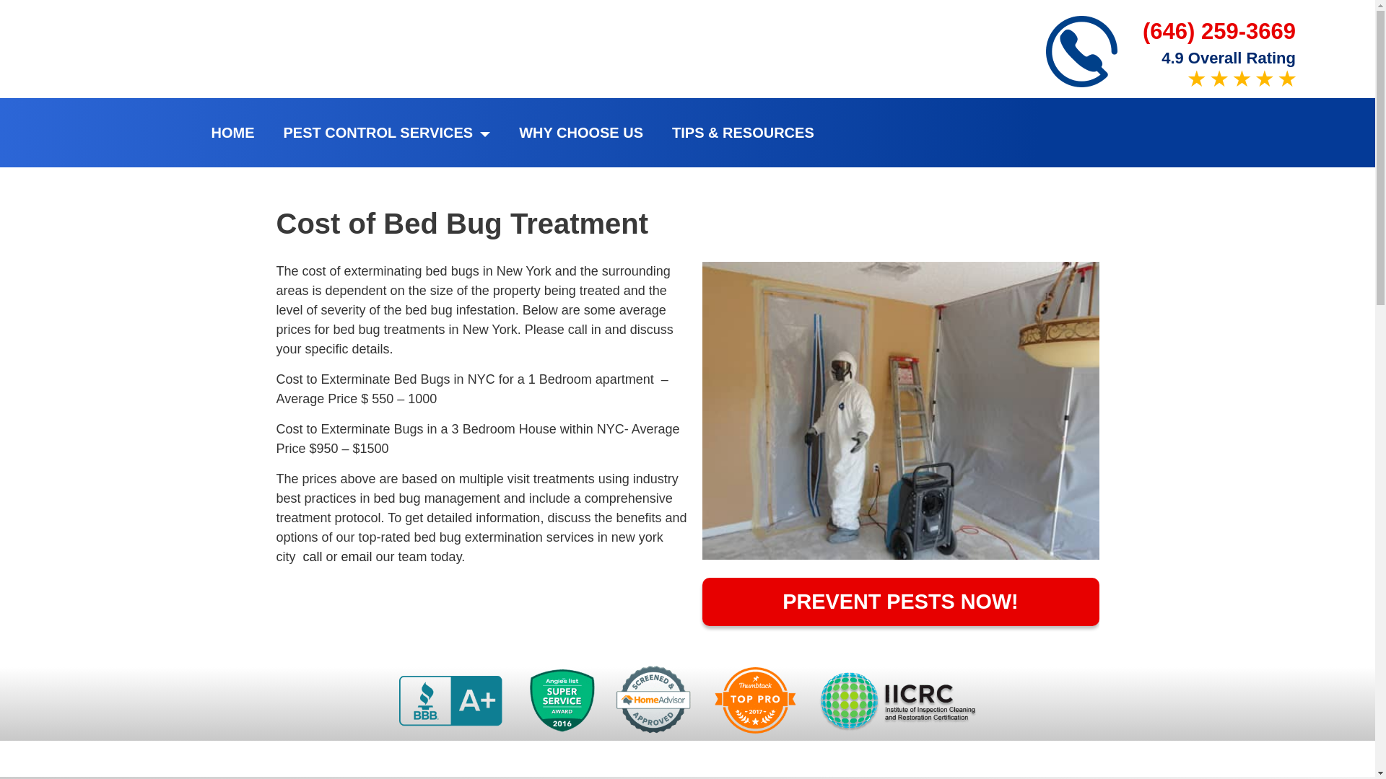  Describe the element at coordinates (386, 133) in the screenshot. I see `PEST CONTROL SERVICES` at that location.